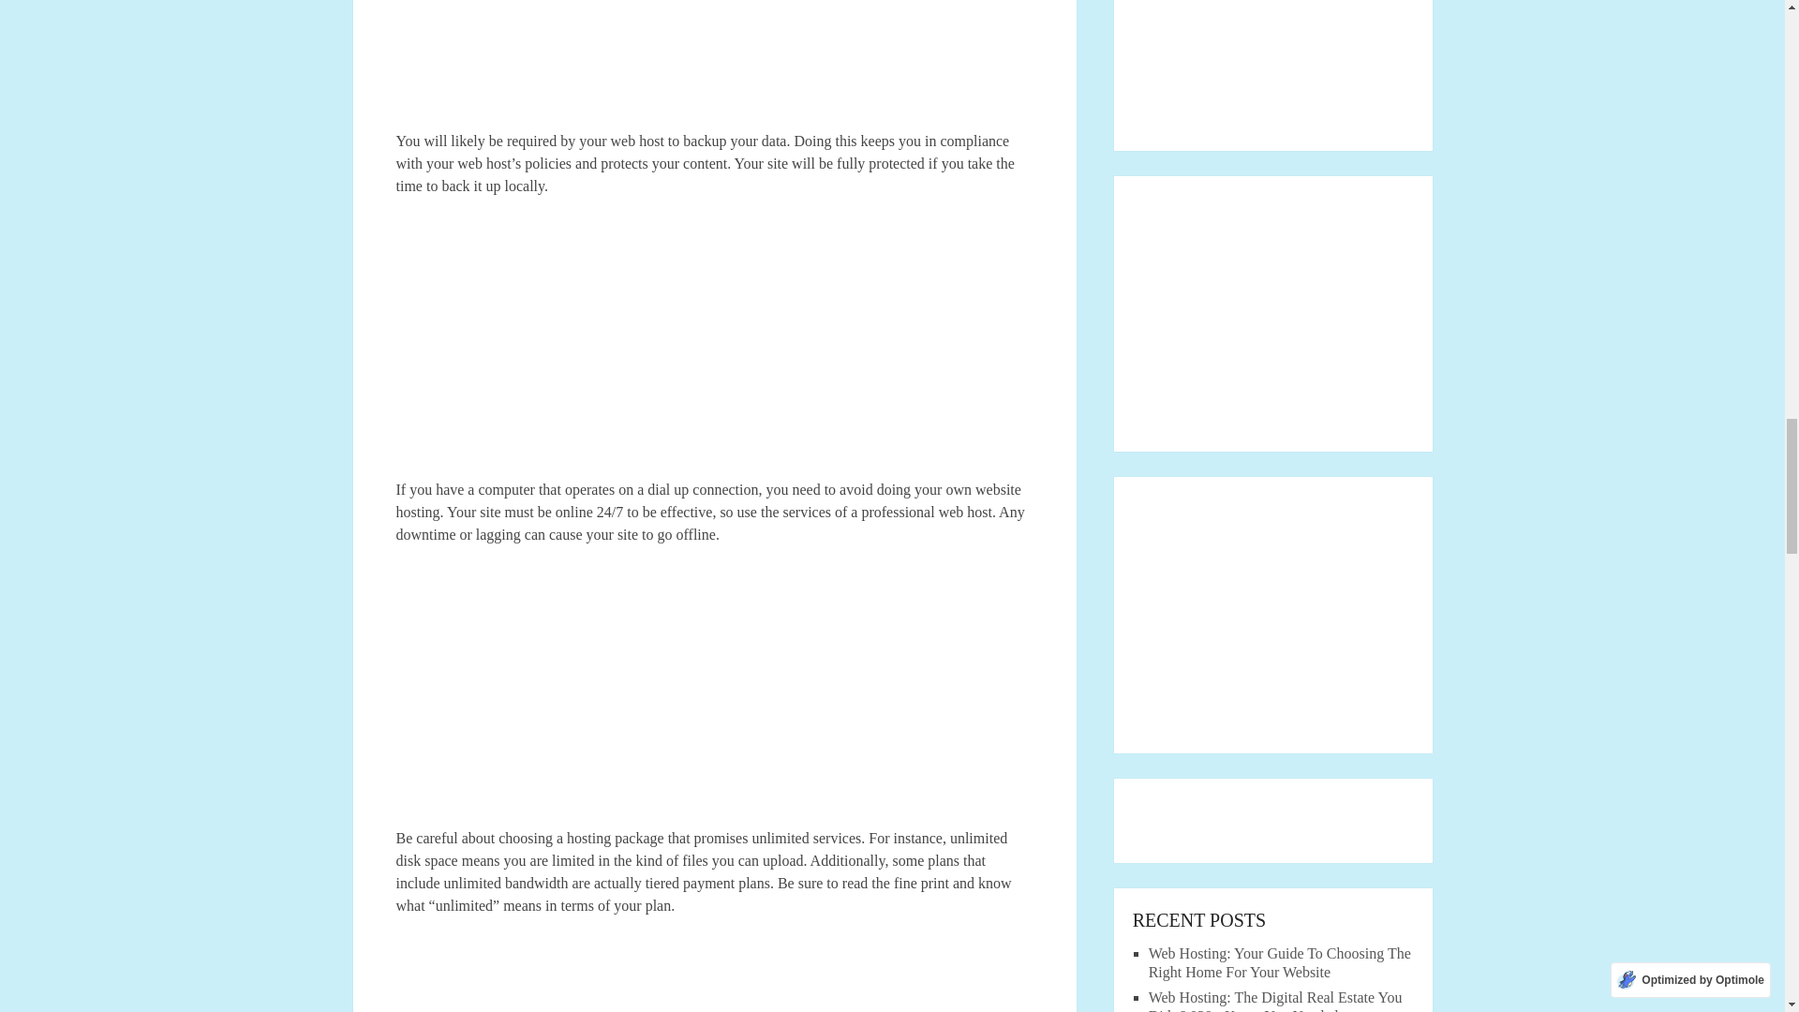 This screenshot has height=1012, width=1799. What do you see at coordinates (714, 66) in the screenshot?
I see `Advertisement` at bounding box center [714, 66].